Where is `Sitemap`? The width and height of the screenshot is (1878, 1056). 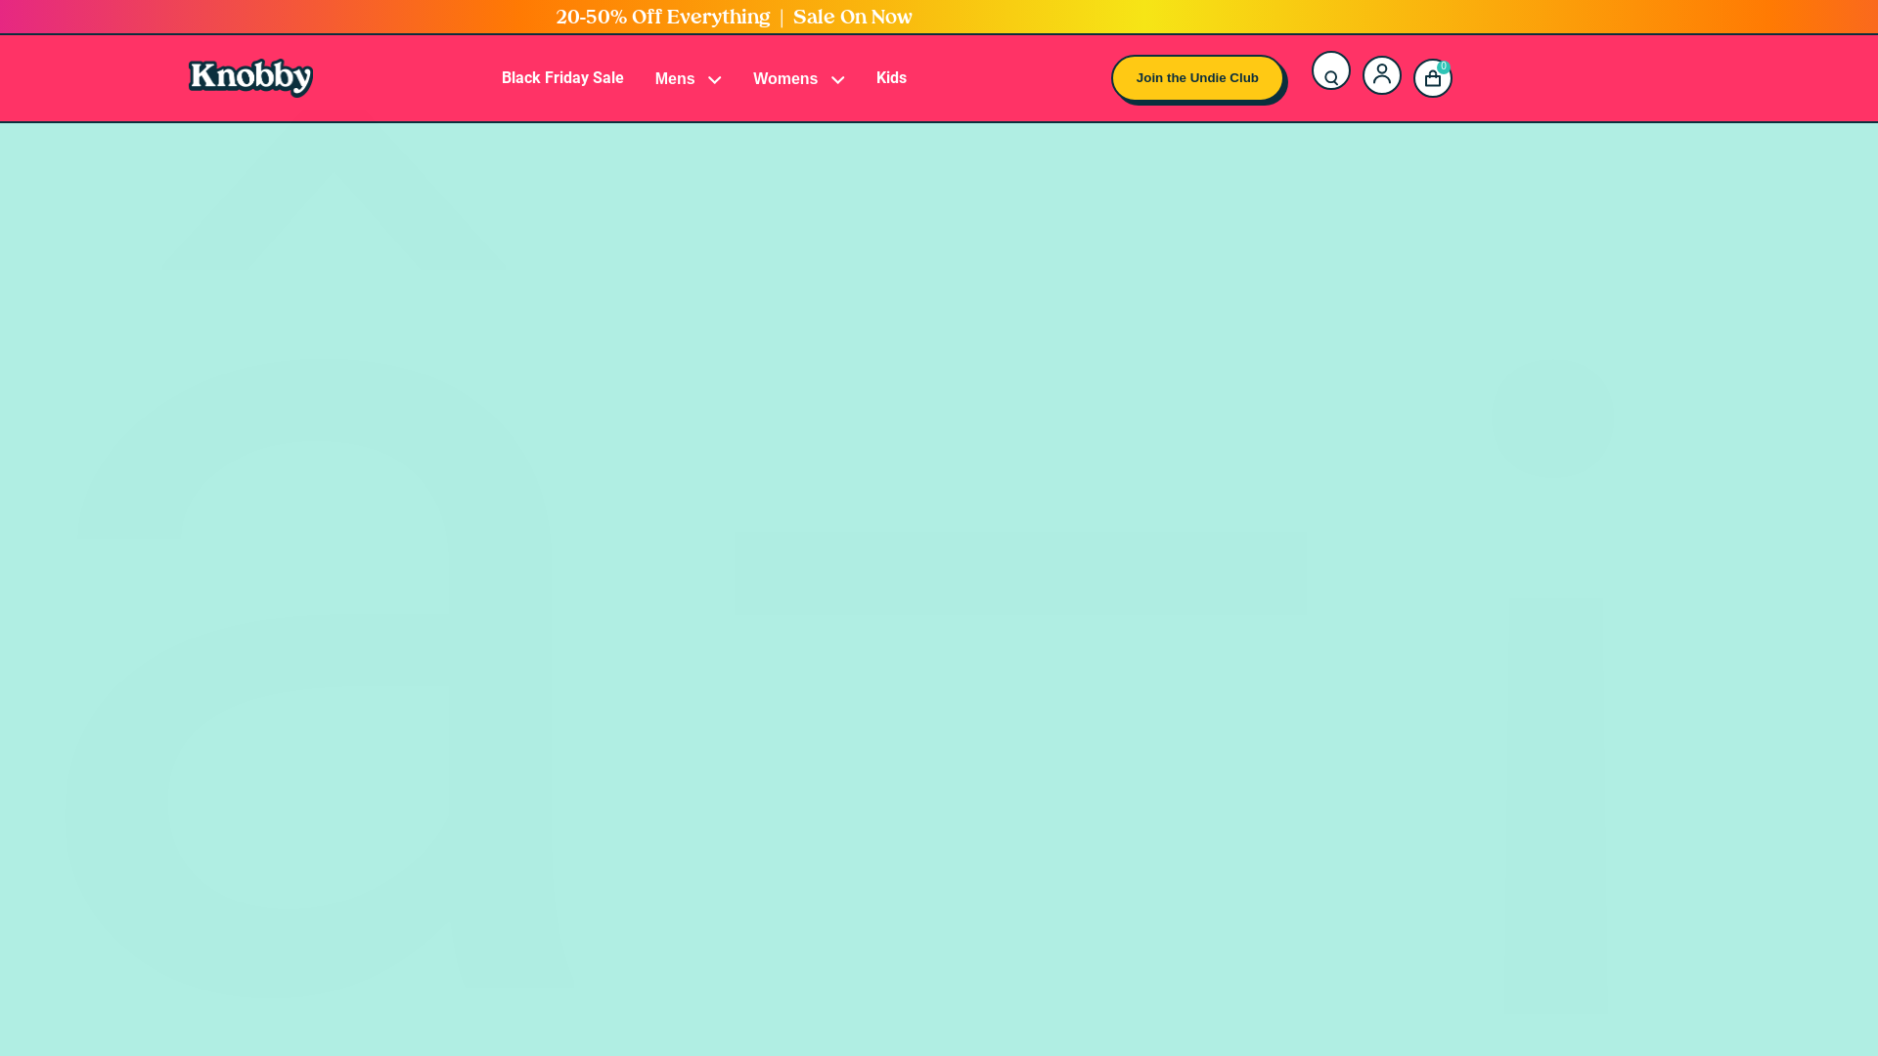 Sitemap is located at coordinates (696, 613).